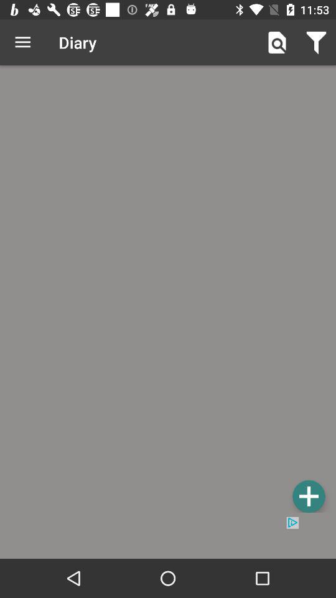 The image size is (336, 598). Describe the element at coordinates (22, 42) in the screenshot. I see `turn on the item to the left of diary item` at that location.